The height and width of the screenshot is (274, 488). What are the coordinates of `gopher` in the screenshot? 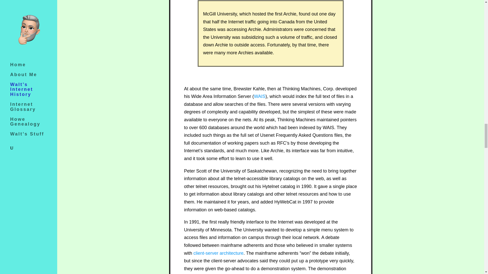 It's located at (233, 274).